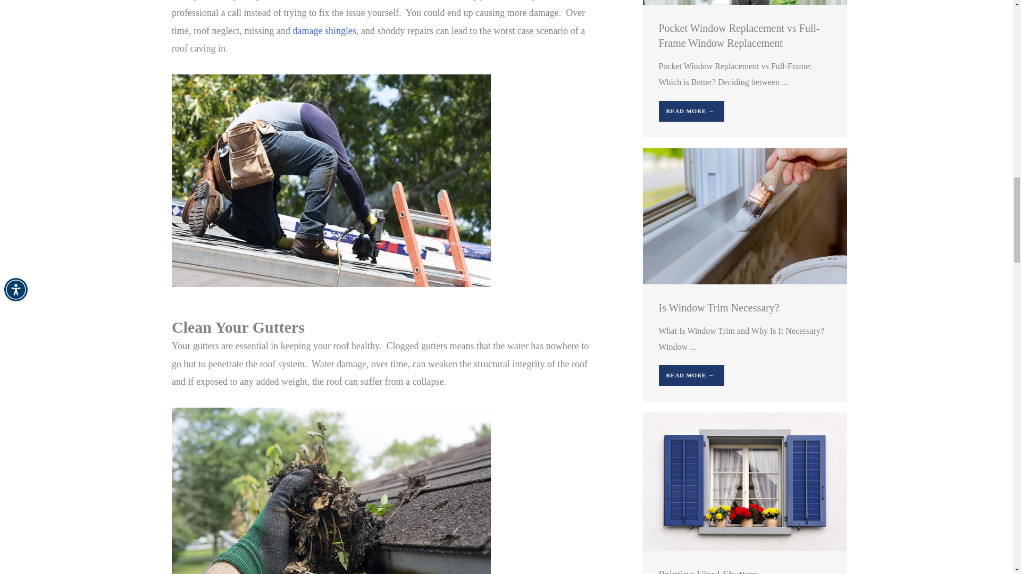 This screenshot has height=574, width=1021. Describe the element at coordinates (744, 215) in the screenshot. I see `Is Window Trim Necessary?` at that location.